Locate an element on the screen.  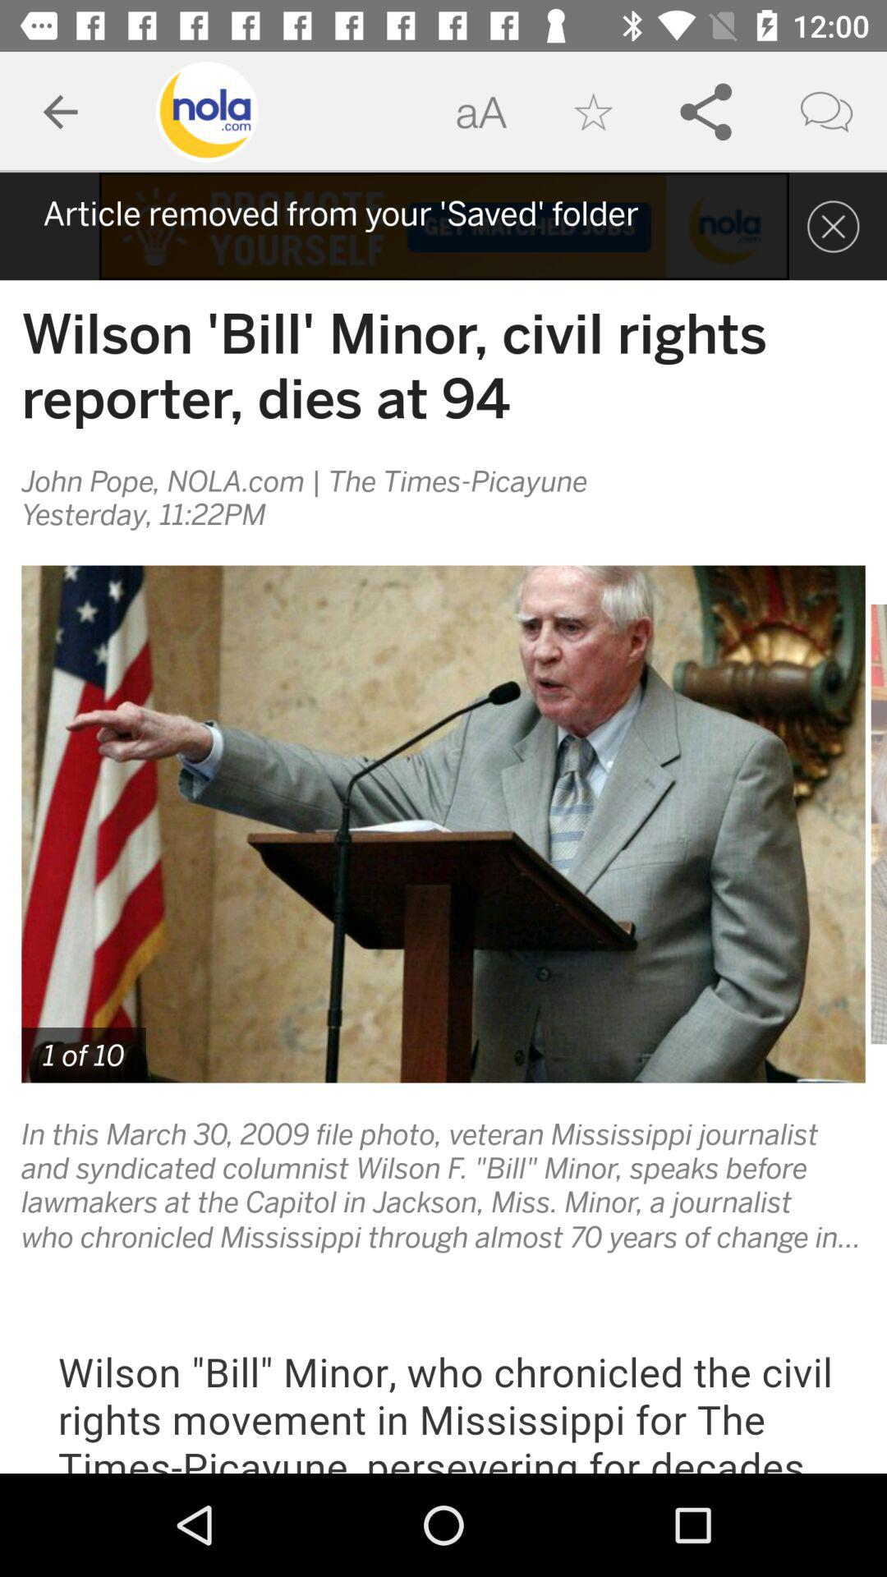
toggle added article is located at coordinates (443, 227).